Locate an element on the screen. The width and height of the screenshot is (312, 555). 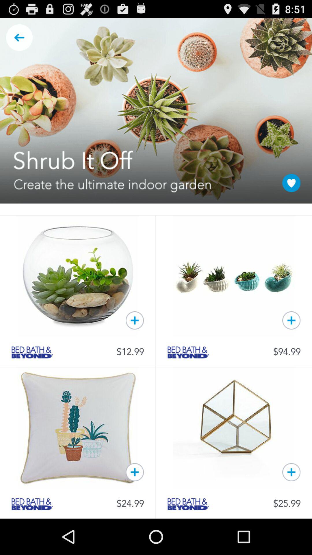
go to link is located at coordinates (32, 352).